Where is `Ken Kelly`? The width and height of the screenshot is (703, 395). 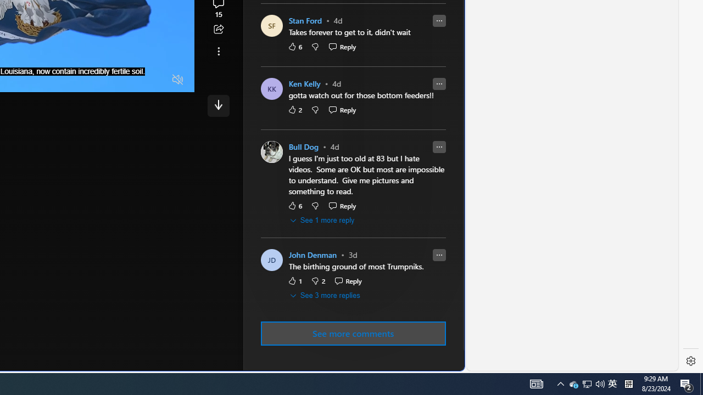 Ken Kelly is located at coordinates (304, 84).